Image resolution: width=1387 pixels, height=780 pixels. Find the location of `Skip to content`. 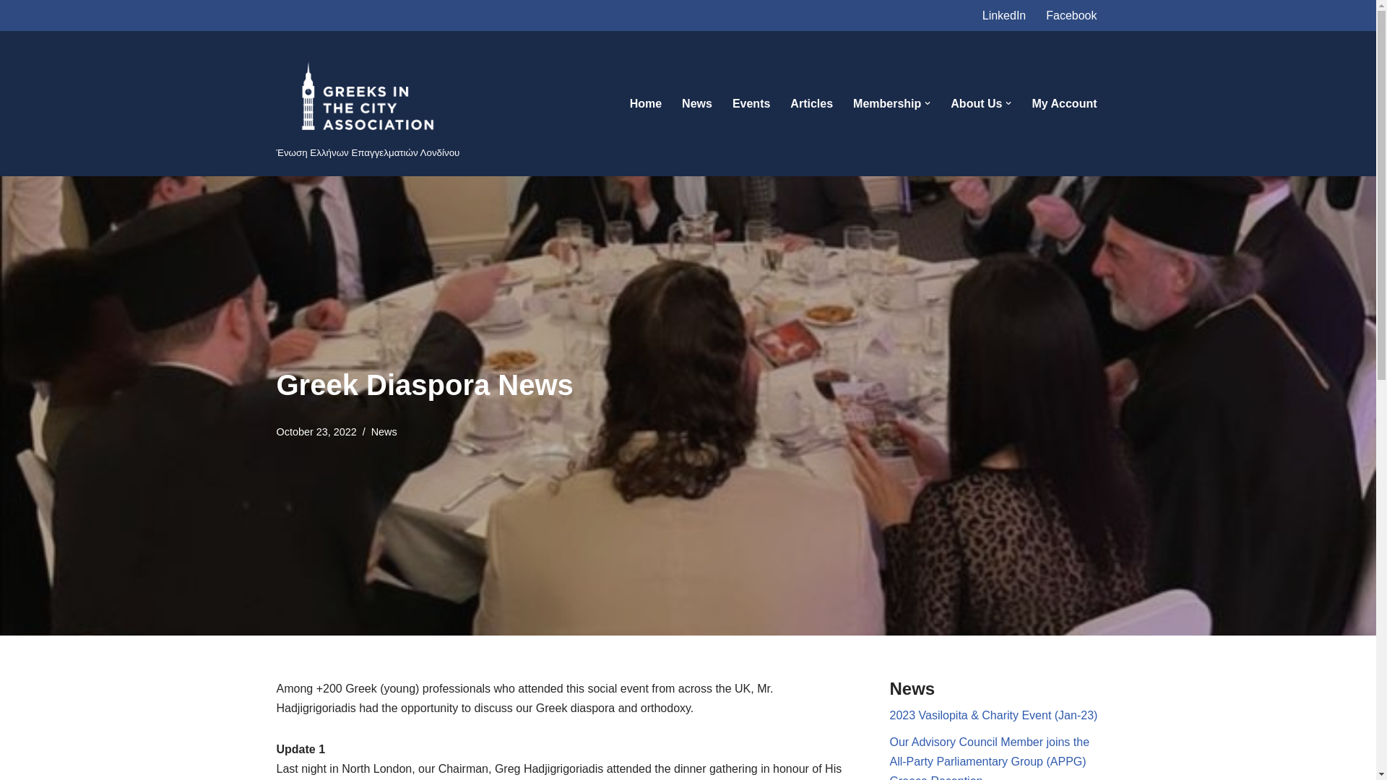

Skip to content is located at coordinates (11, 30).